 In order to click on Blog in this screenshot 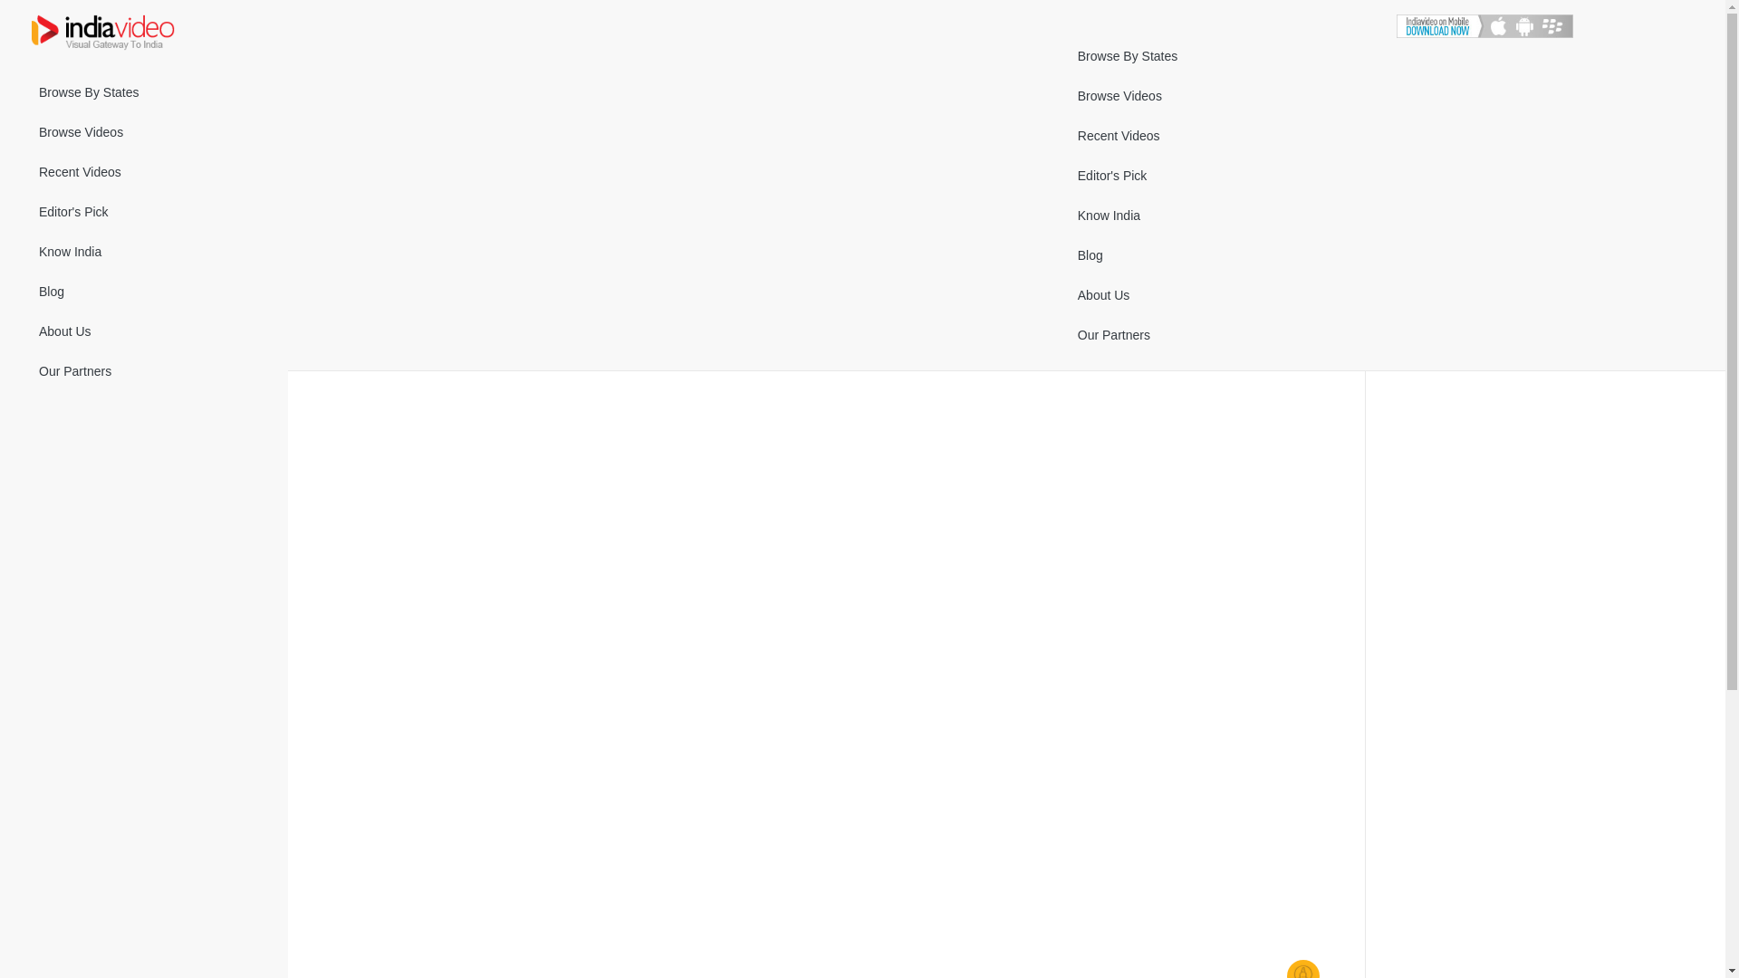, I will do `click(144, 292)`.